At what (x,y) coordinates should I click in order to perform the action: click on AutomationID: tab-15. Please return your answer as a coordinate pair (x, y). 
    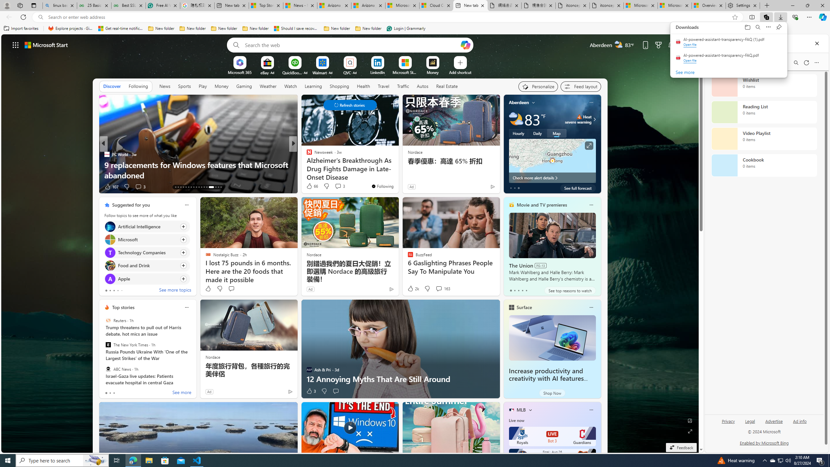
    Looking at the image, I should click on (181, 187).